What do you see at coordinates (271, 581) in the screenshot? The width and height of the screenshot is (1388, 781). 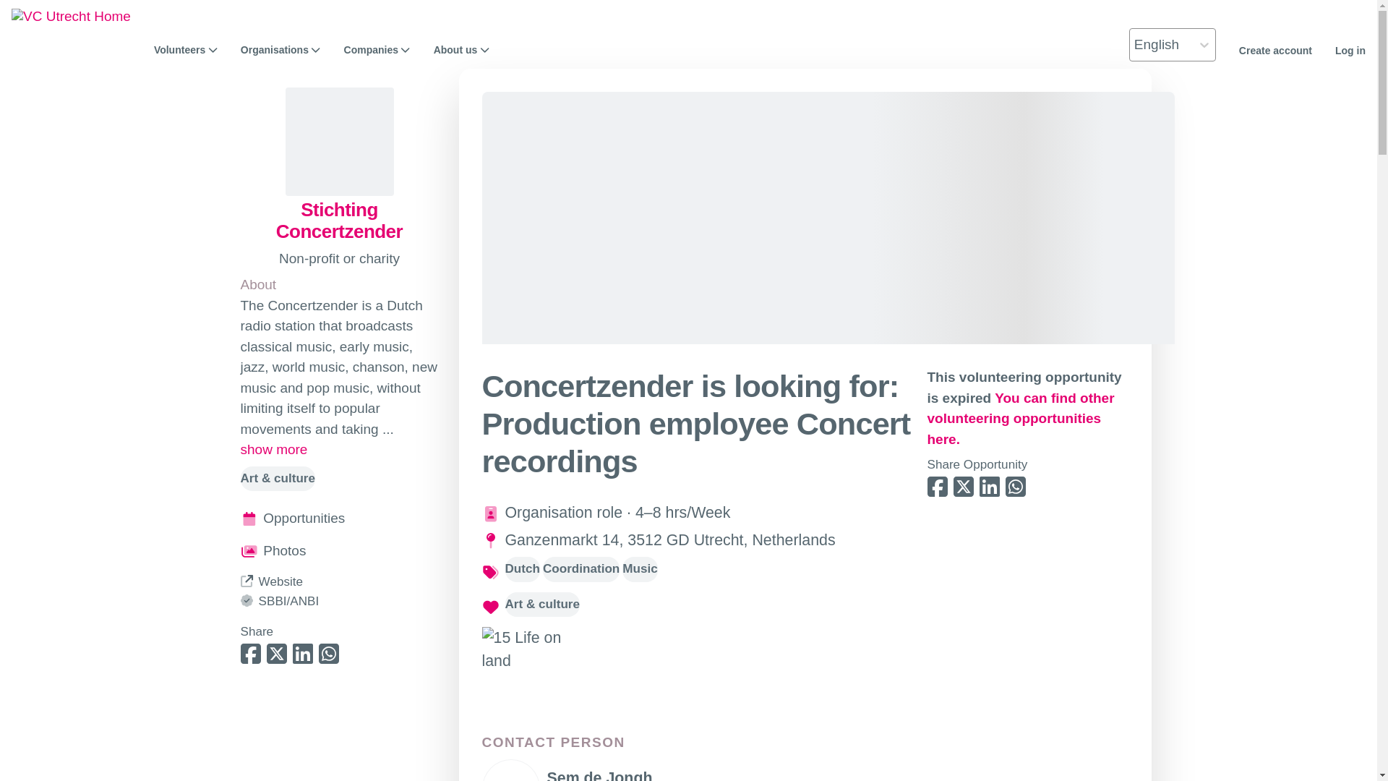 I see `Website` at bounding box center [271, 581].